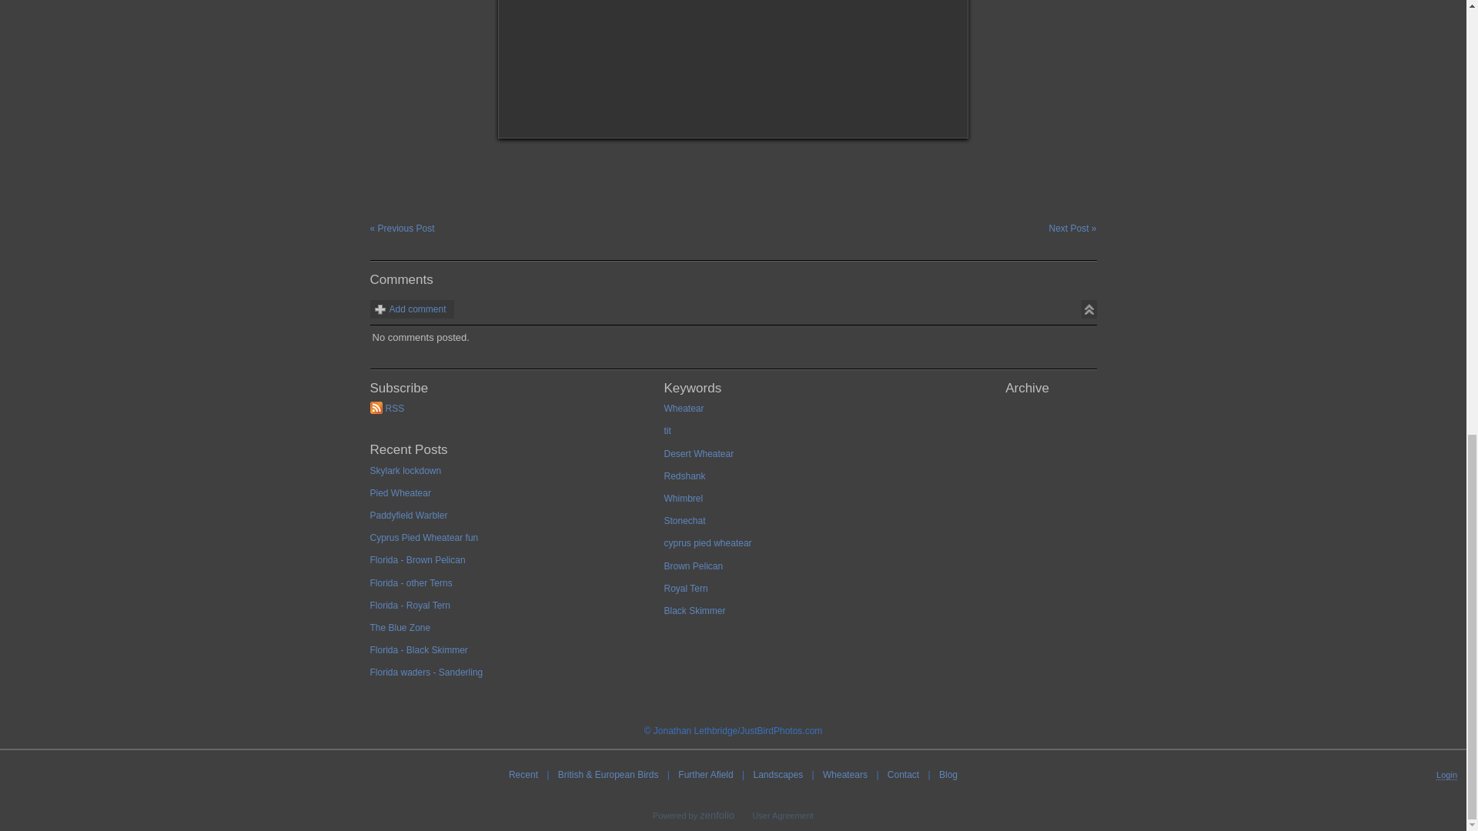 The image size is (1478, 831). Describe the element at coordinates (804, 434) in the screenshot. I see `tit` at that location.